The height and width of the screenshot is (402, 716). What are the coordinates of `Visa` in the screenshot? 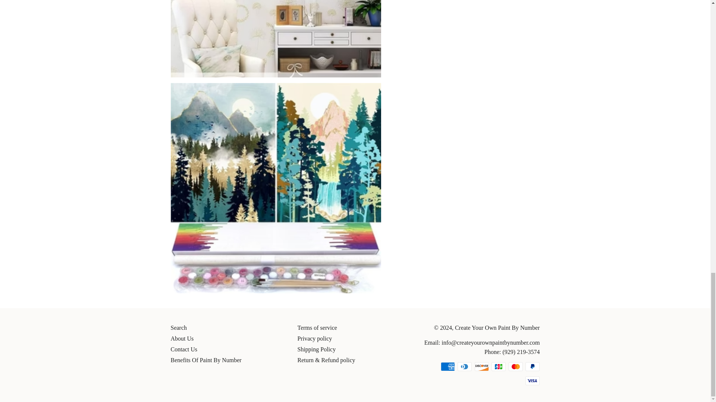 It's located at (533, 380).